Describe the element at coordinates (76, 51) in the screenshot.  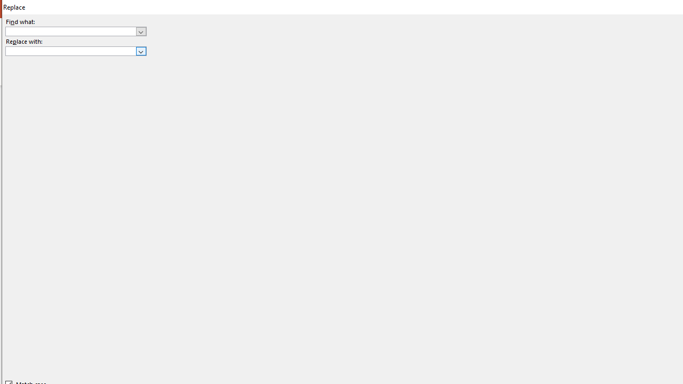
I see `Replace with` at that location.